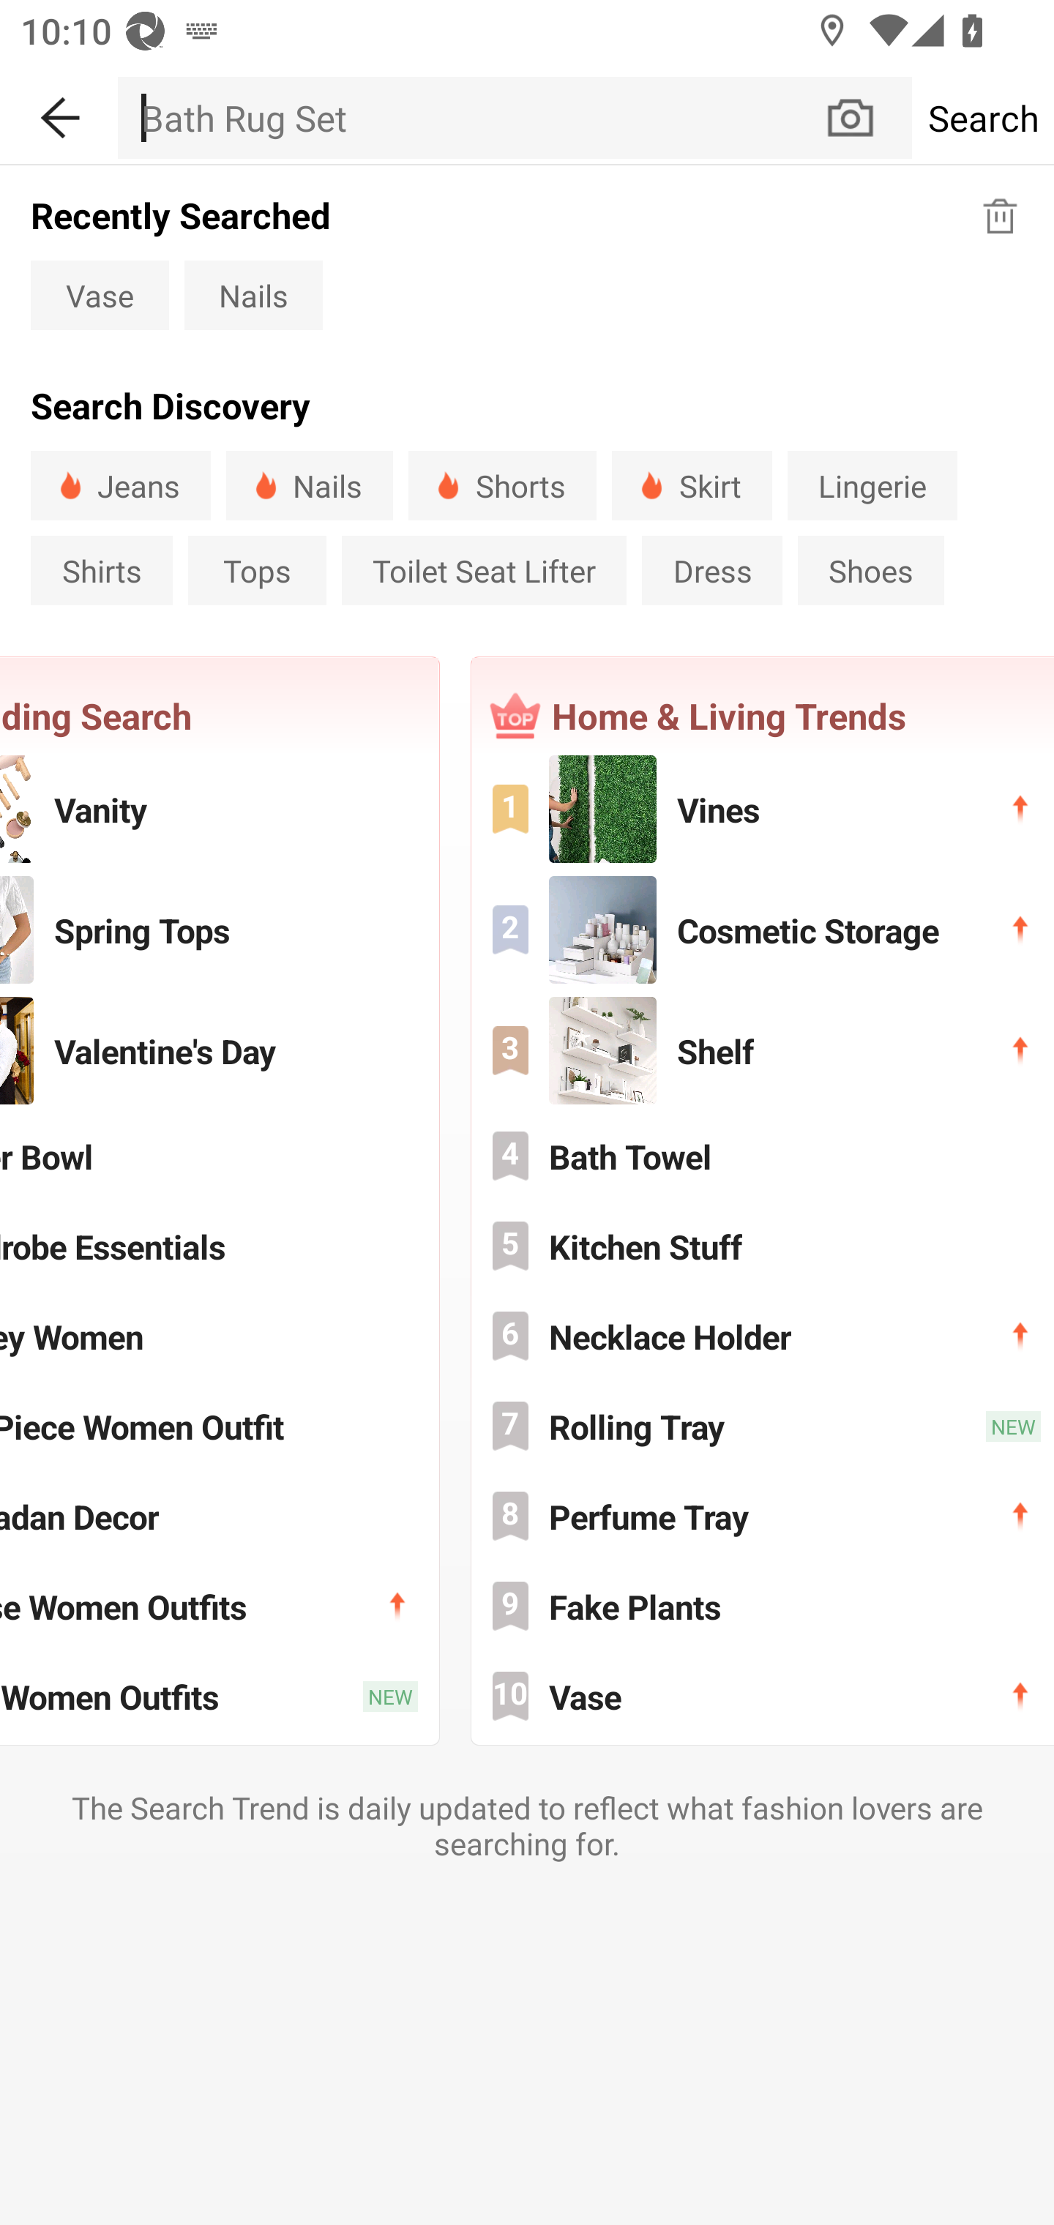 Image resolution: width=1054 pixels, height=2225 pixels. I want to click on Shirts, so click(101, 570).